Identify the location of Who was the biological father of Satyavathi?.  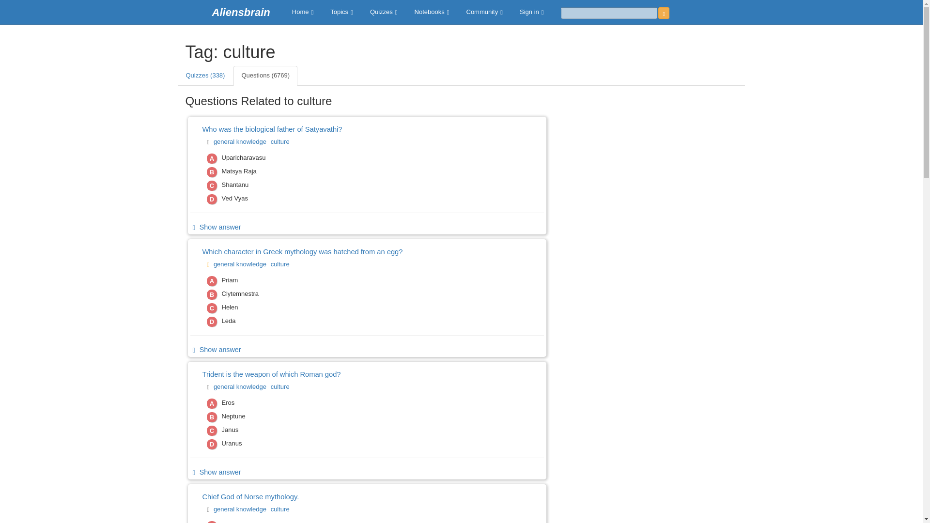
(351, 129).